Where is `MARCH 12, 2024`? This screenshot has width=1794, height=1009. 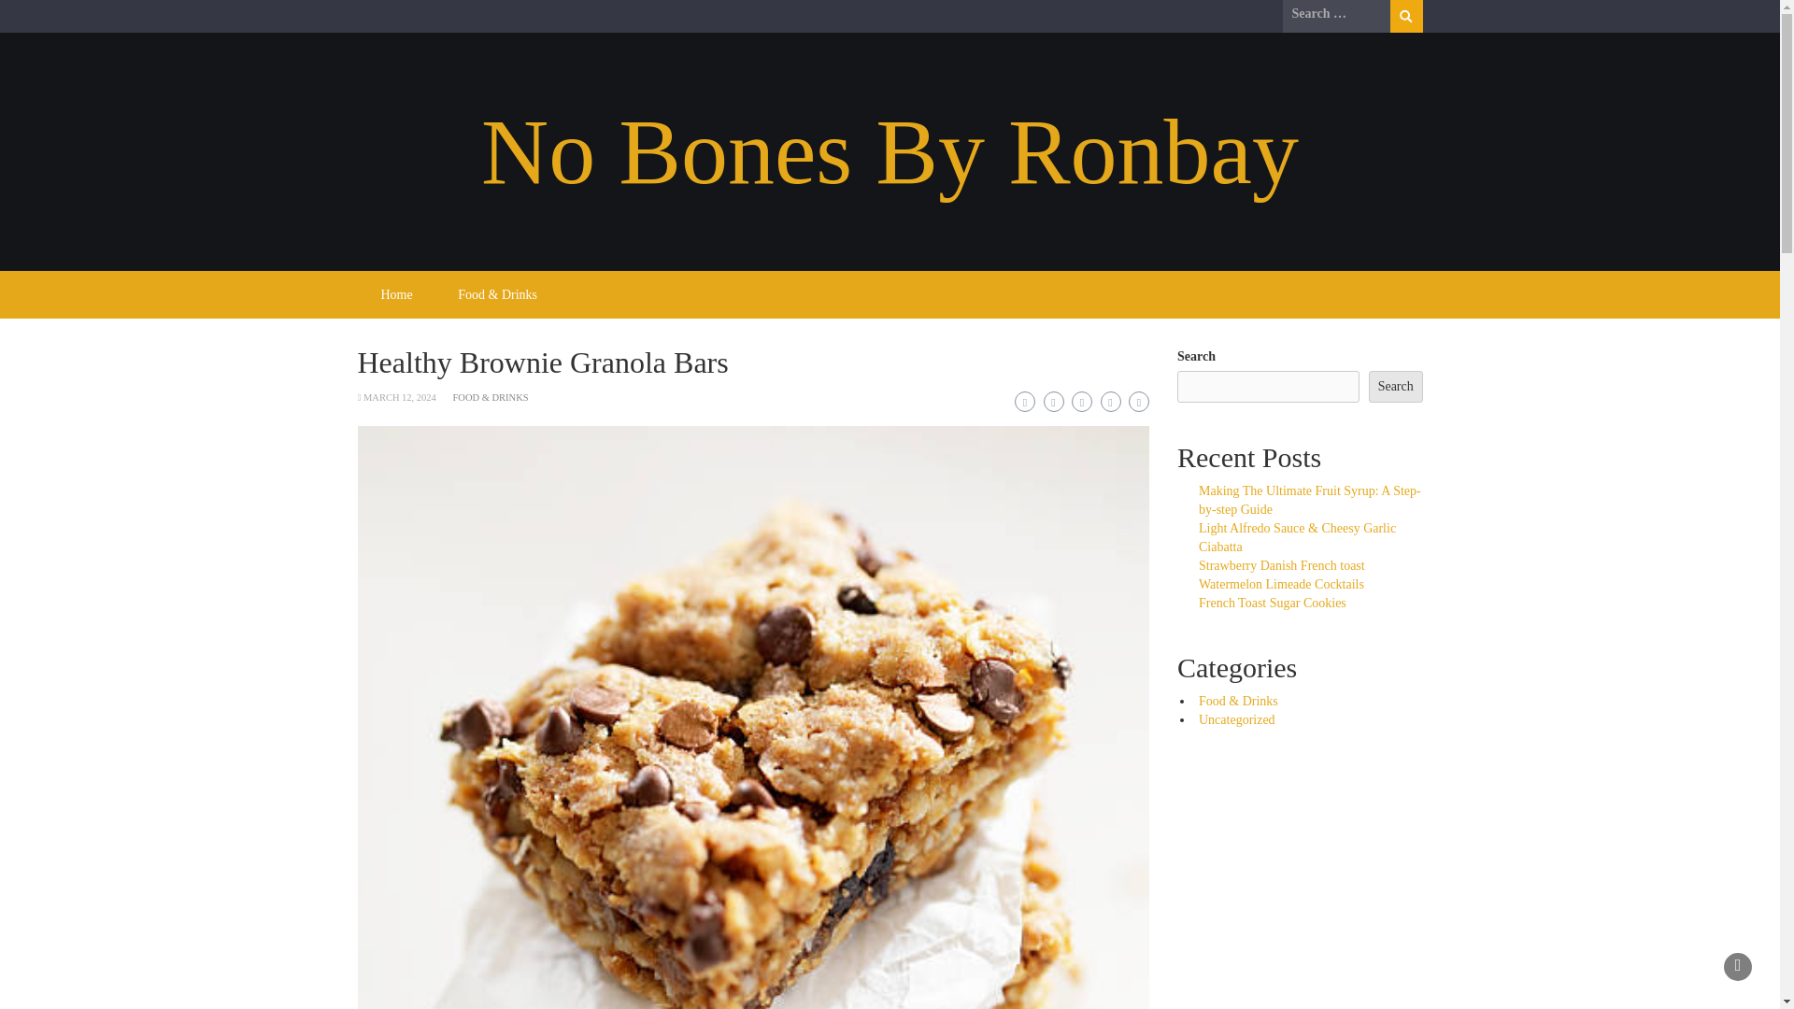 MARCH 12, 2024 is located at coordinates (400, 397).